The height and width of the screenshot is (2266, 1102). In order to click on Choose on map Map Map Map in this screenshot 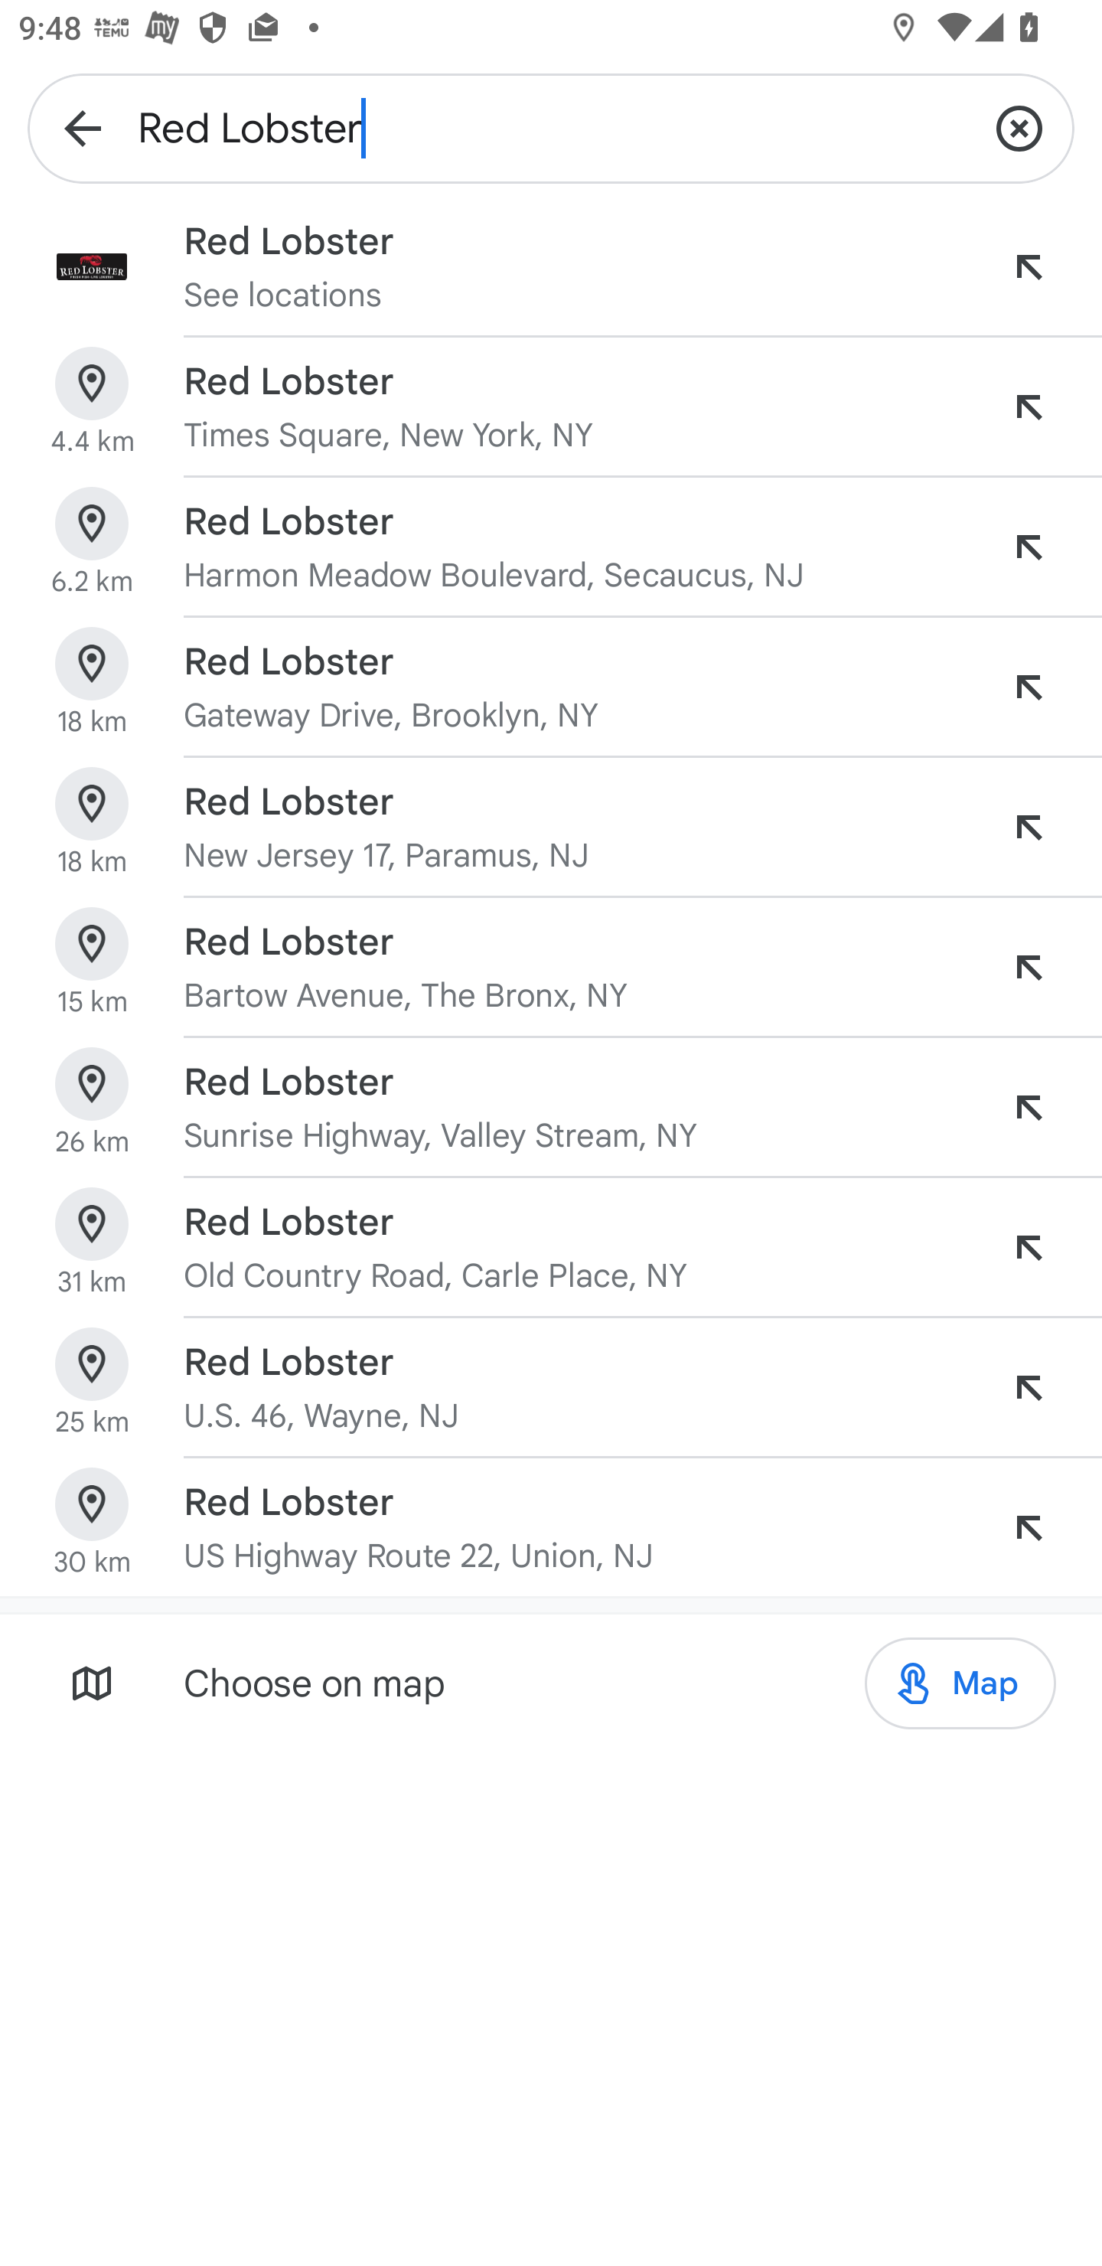, I will do `click(551, 1683)`.